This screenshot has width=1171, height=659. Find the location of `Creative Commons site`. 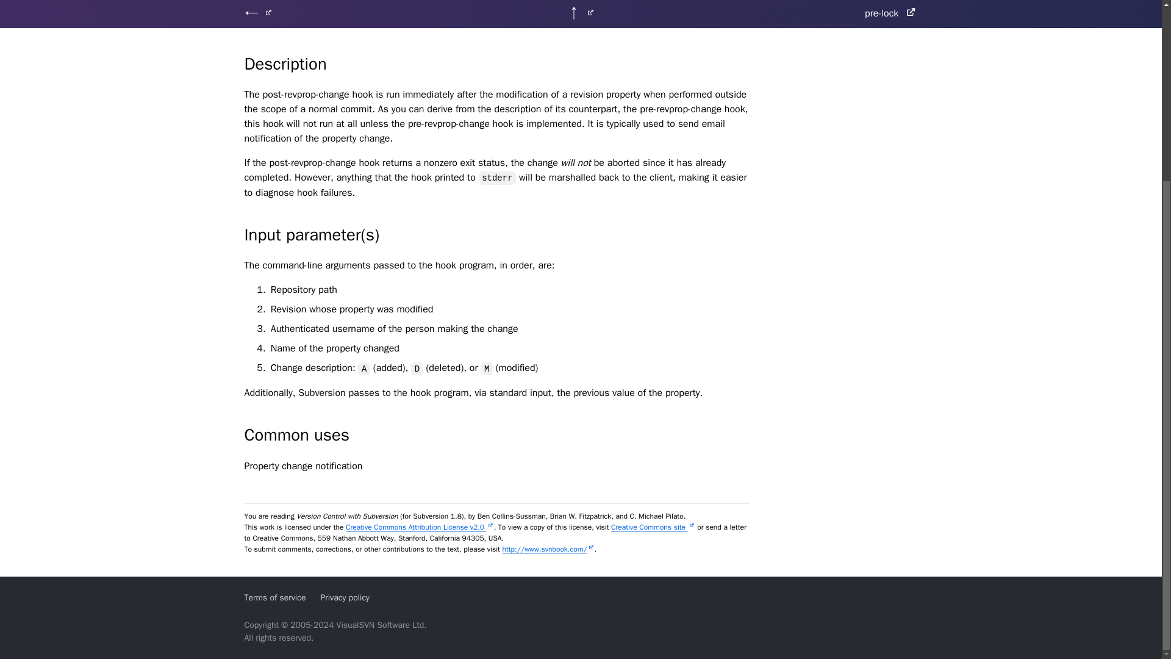

Creative Commons site is located at coordinates (653, 527).